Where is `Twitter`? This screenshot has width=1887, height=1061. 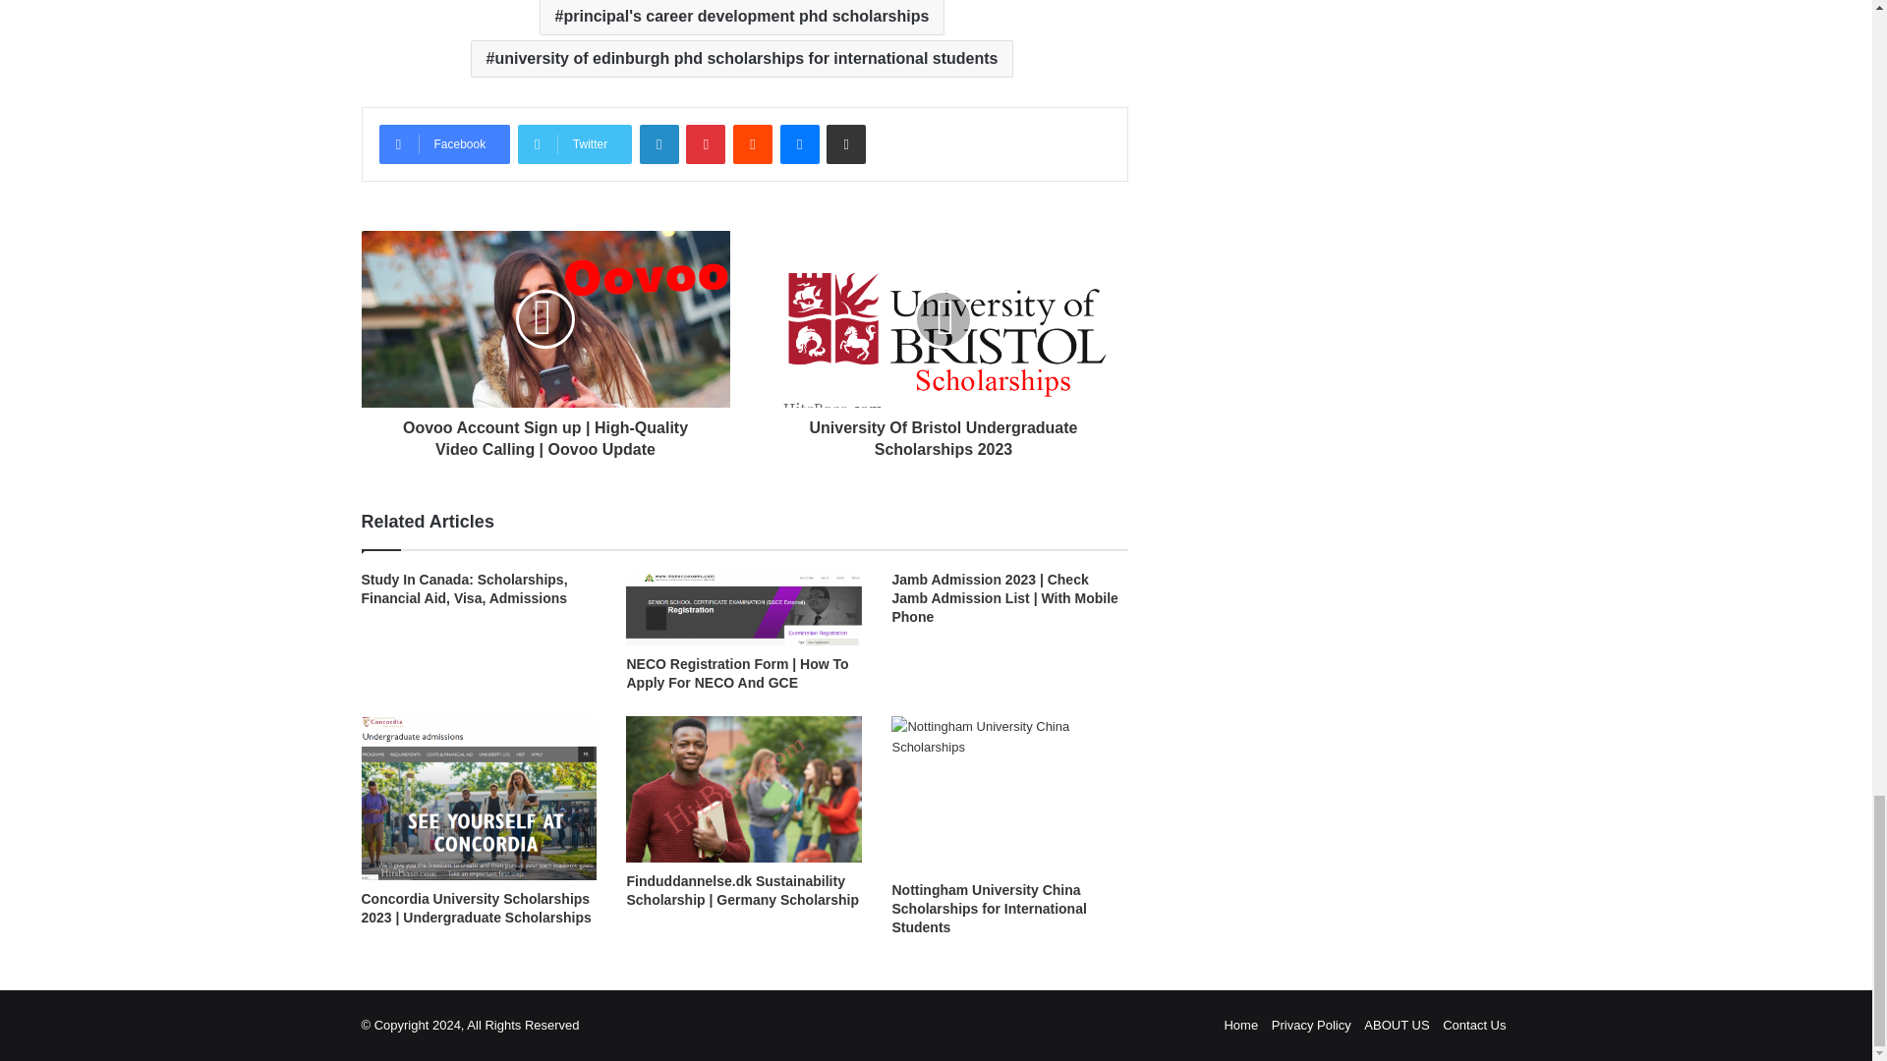 Twitter is located at coordinates (574, 144).